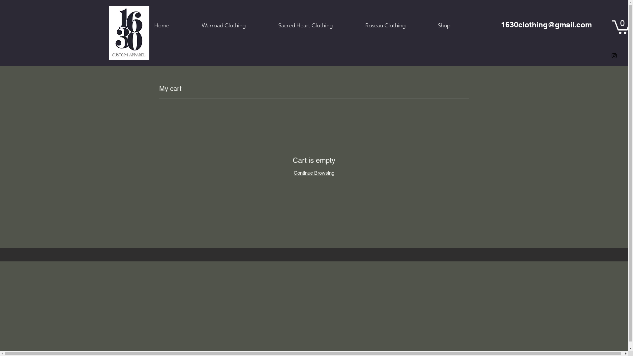 The image size is (633, 356). What do you see at coordinates (627, 2) in the screenshot?
I see `Visitor Analytics` at bounding box center [627, 2].